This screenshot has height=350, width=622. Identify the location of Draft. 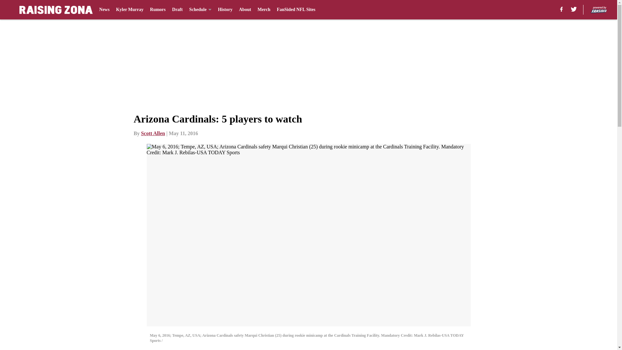
(178, 10).